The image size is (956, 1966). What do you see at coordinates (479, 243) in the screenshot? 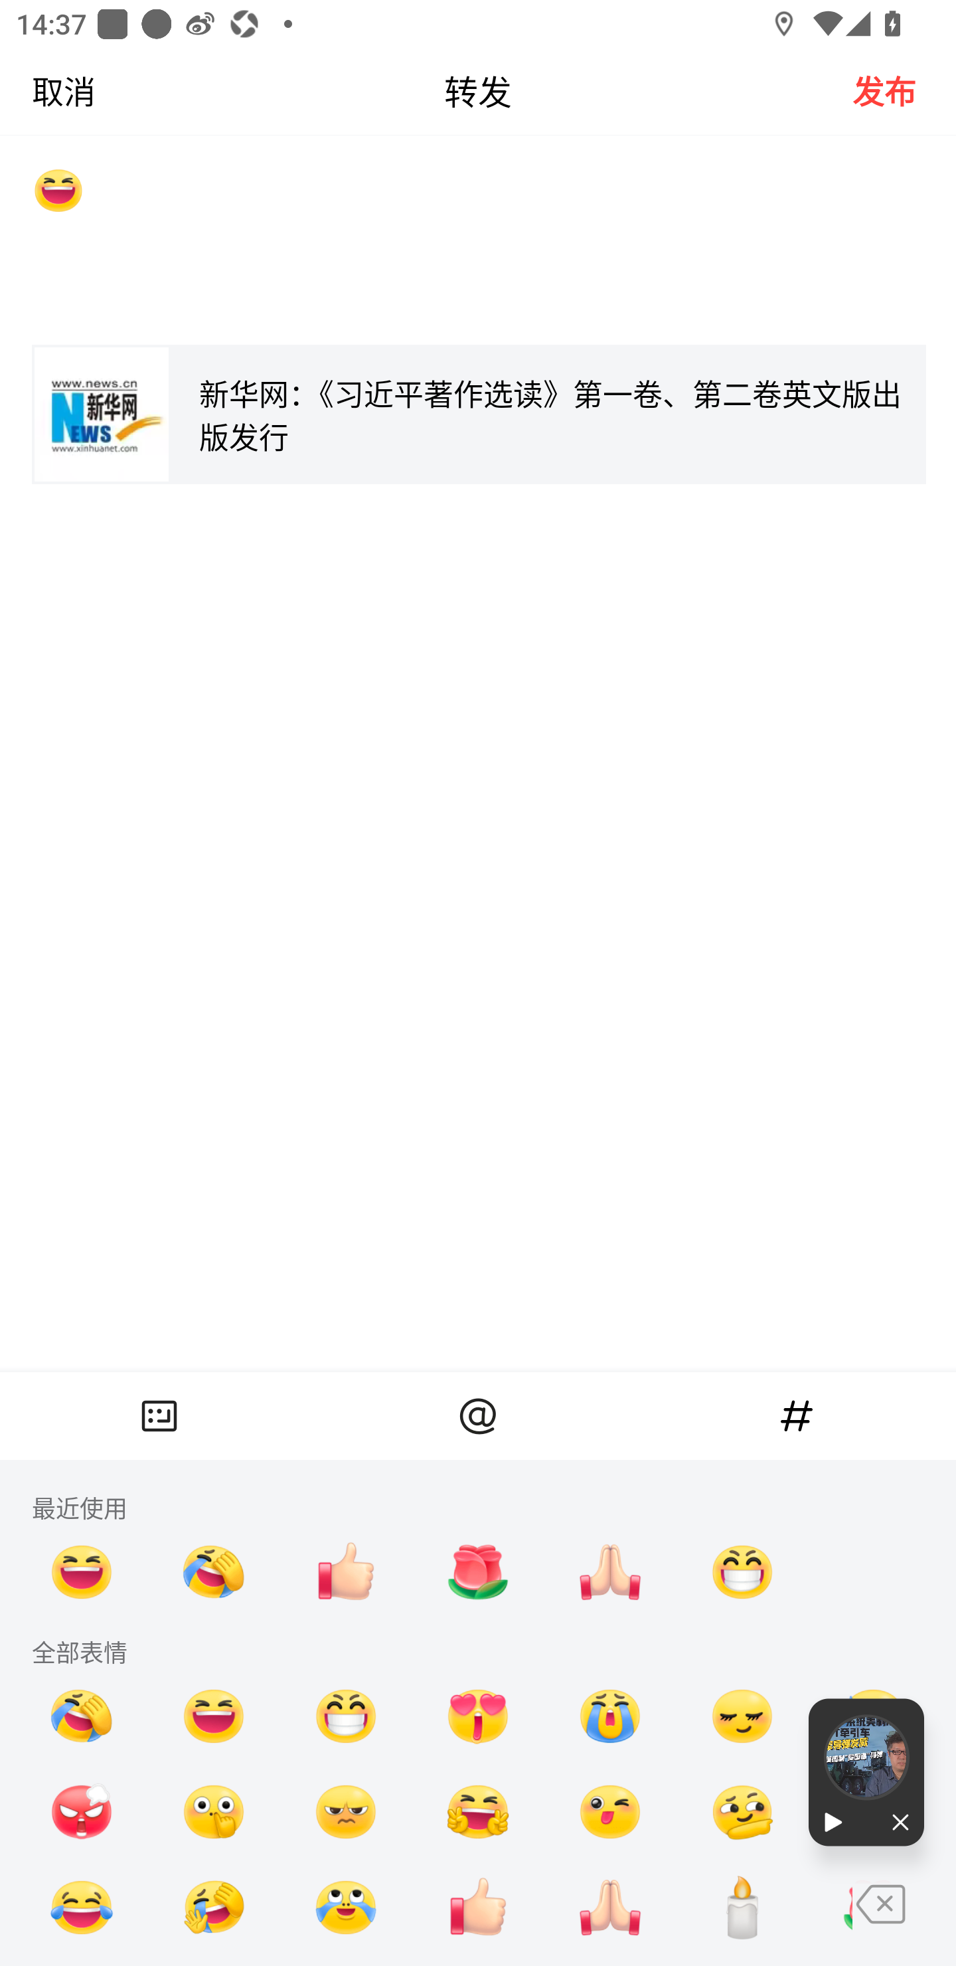
I see `[大笑]` at bounding box center [479, 243].